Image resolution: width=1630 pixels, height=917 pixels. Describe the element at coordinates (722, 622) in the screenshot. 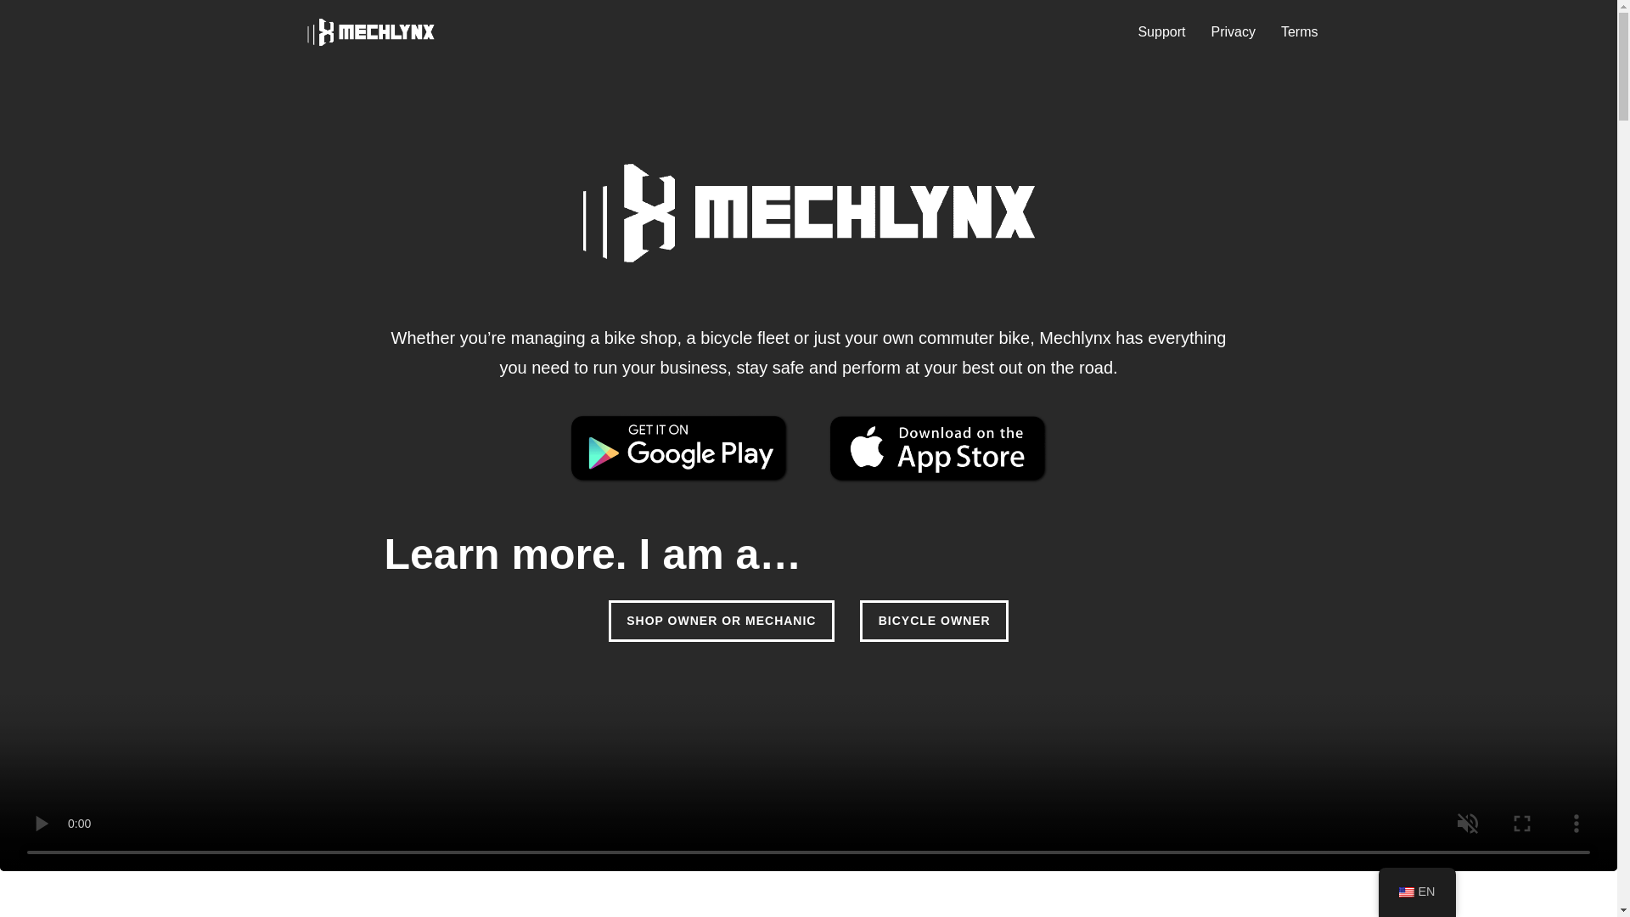

I see `SHOP OWNER OR MECHANIC` at that location.